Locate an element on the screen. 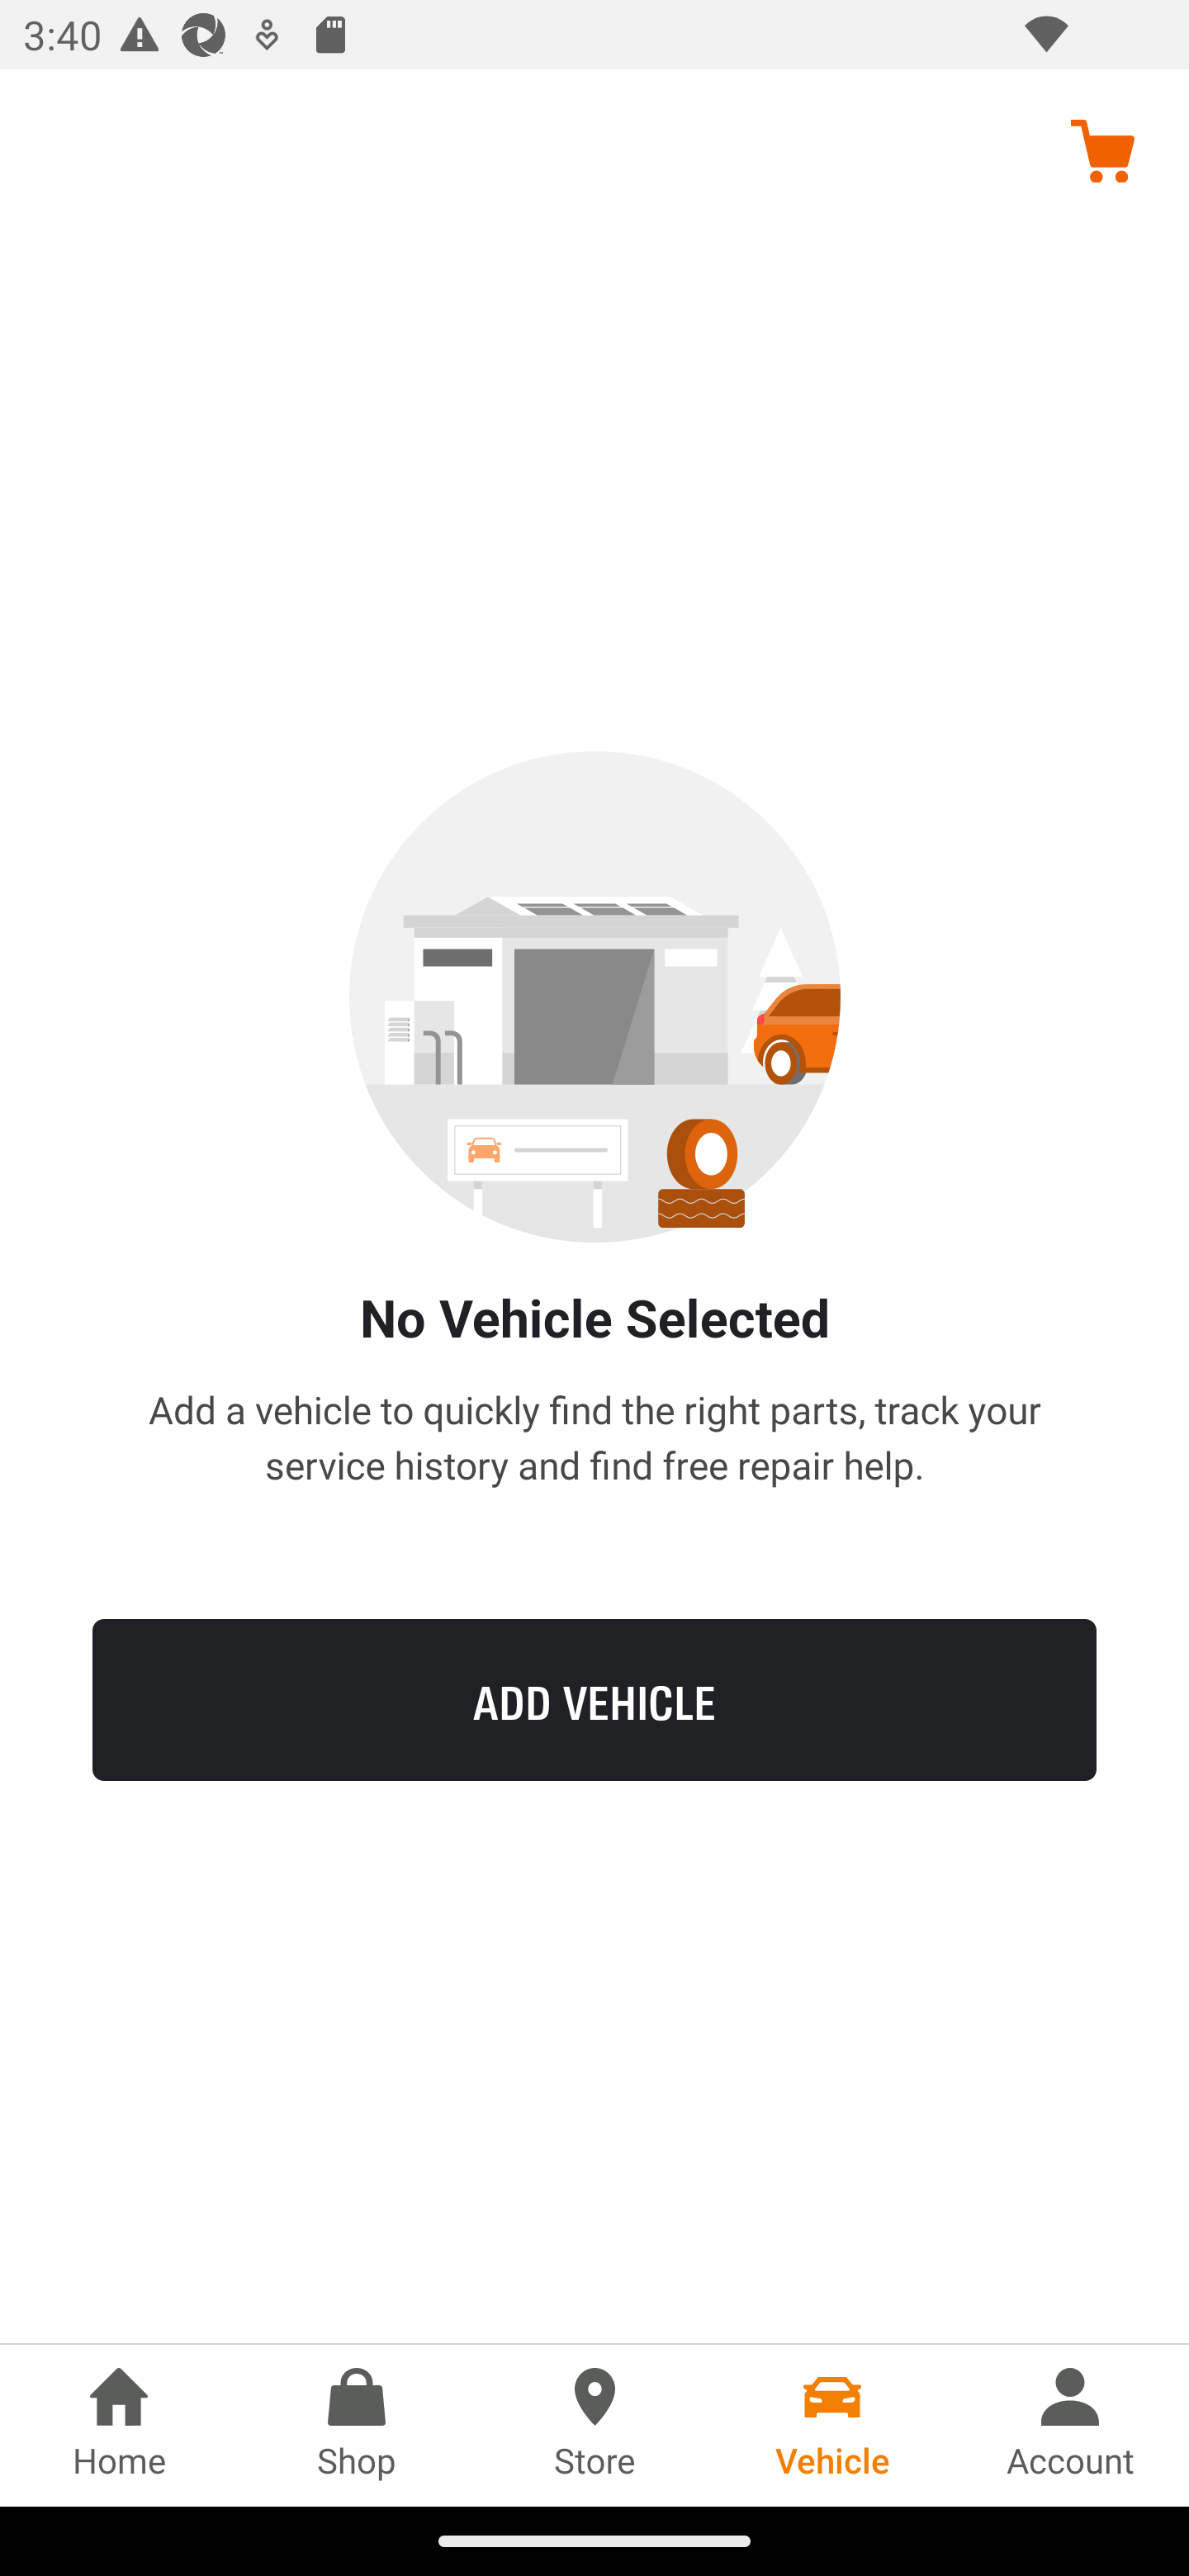 This screenshot has height=2576, width=1189. Cart, no items  is located at coordinates (1101, 150).